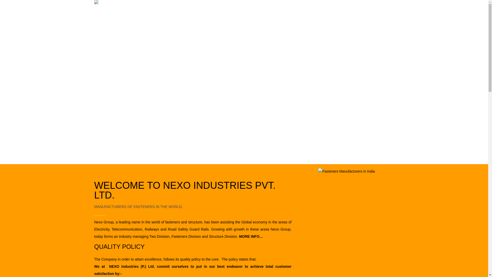  Describe the element at coordinates (230, 19) in the screenshot. I see `PRODUCT RANGE` at that location.